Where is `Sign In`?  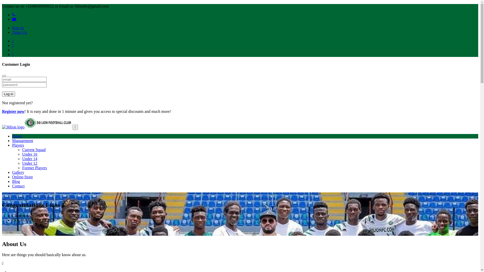 Sign In is located at coordinates (18, 28).